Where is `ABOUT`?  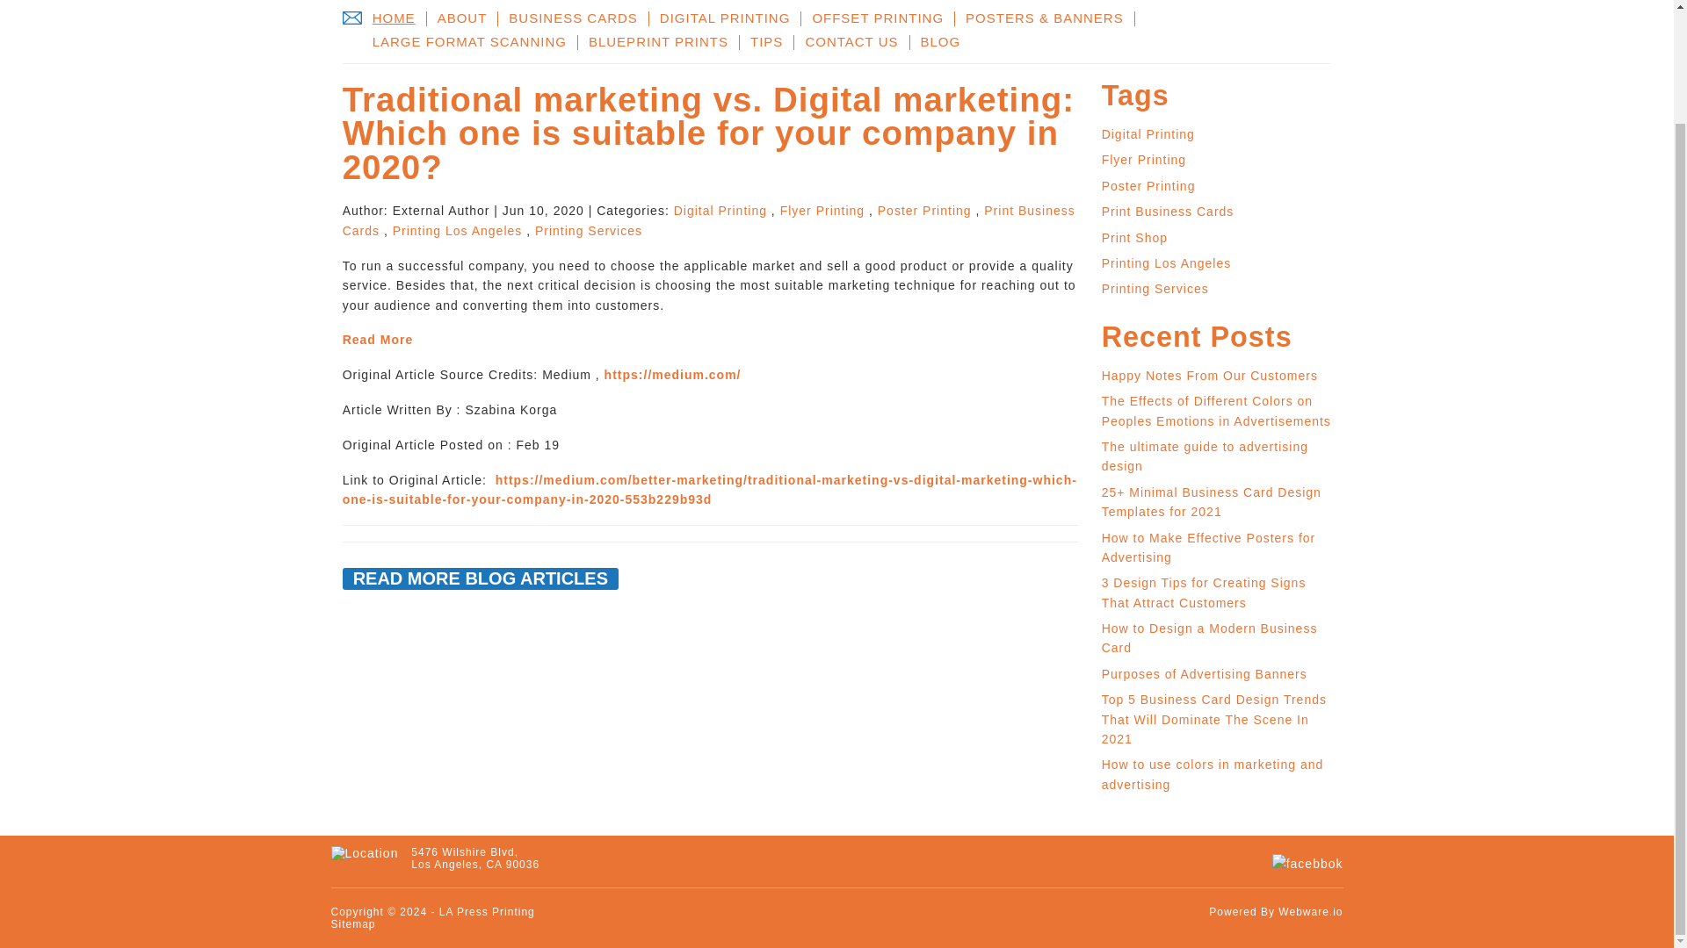 ABOUT is located at coordinates (462, 18).